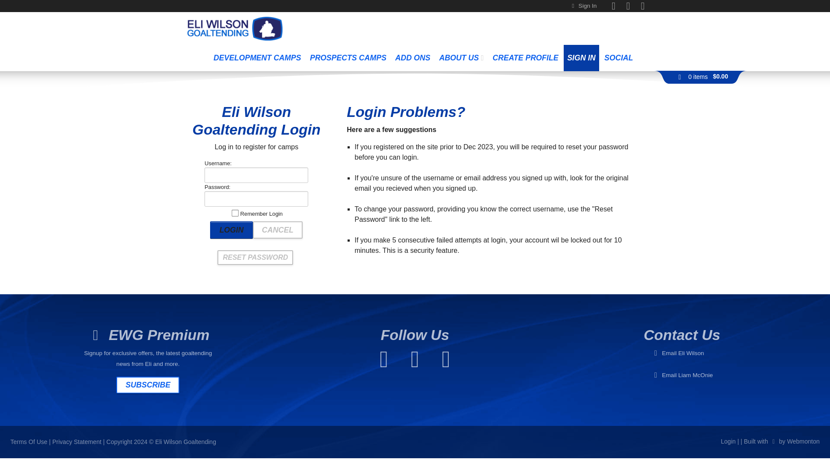  What do you see at coordinates (348, 58) in the screenshot?
I see `PROSPECTS CAMPS` at bounding box center [348, 58].